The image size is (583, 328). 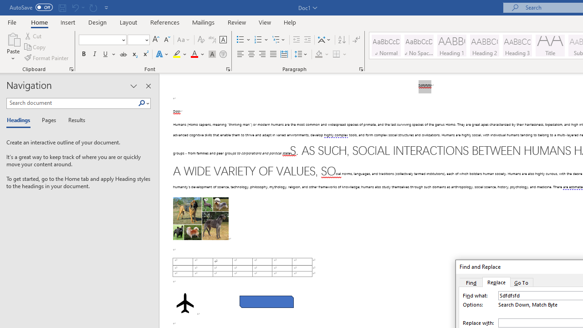 I want to click on Paragraph..., so click(x=361, y=69).